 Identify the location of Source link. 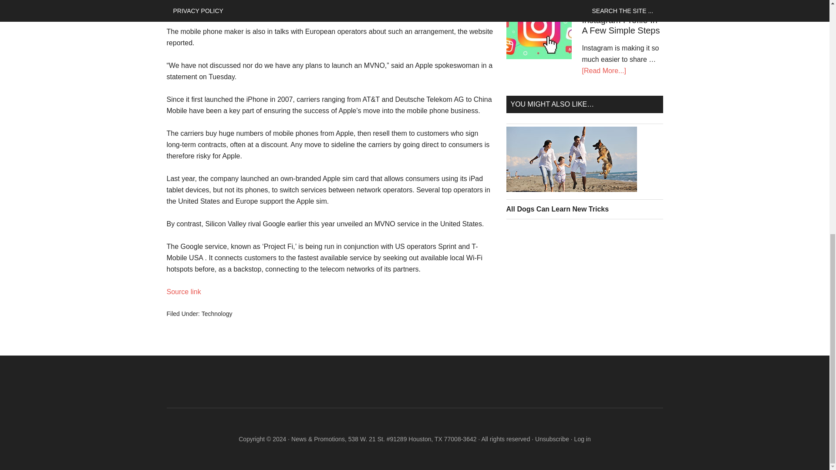
(183, 292).